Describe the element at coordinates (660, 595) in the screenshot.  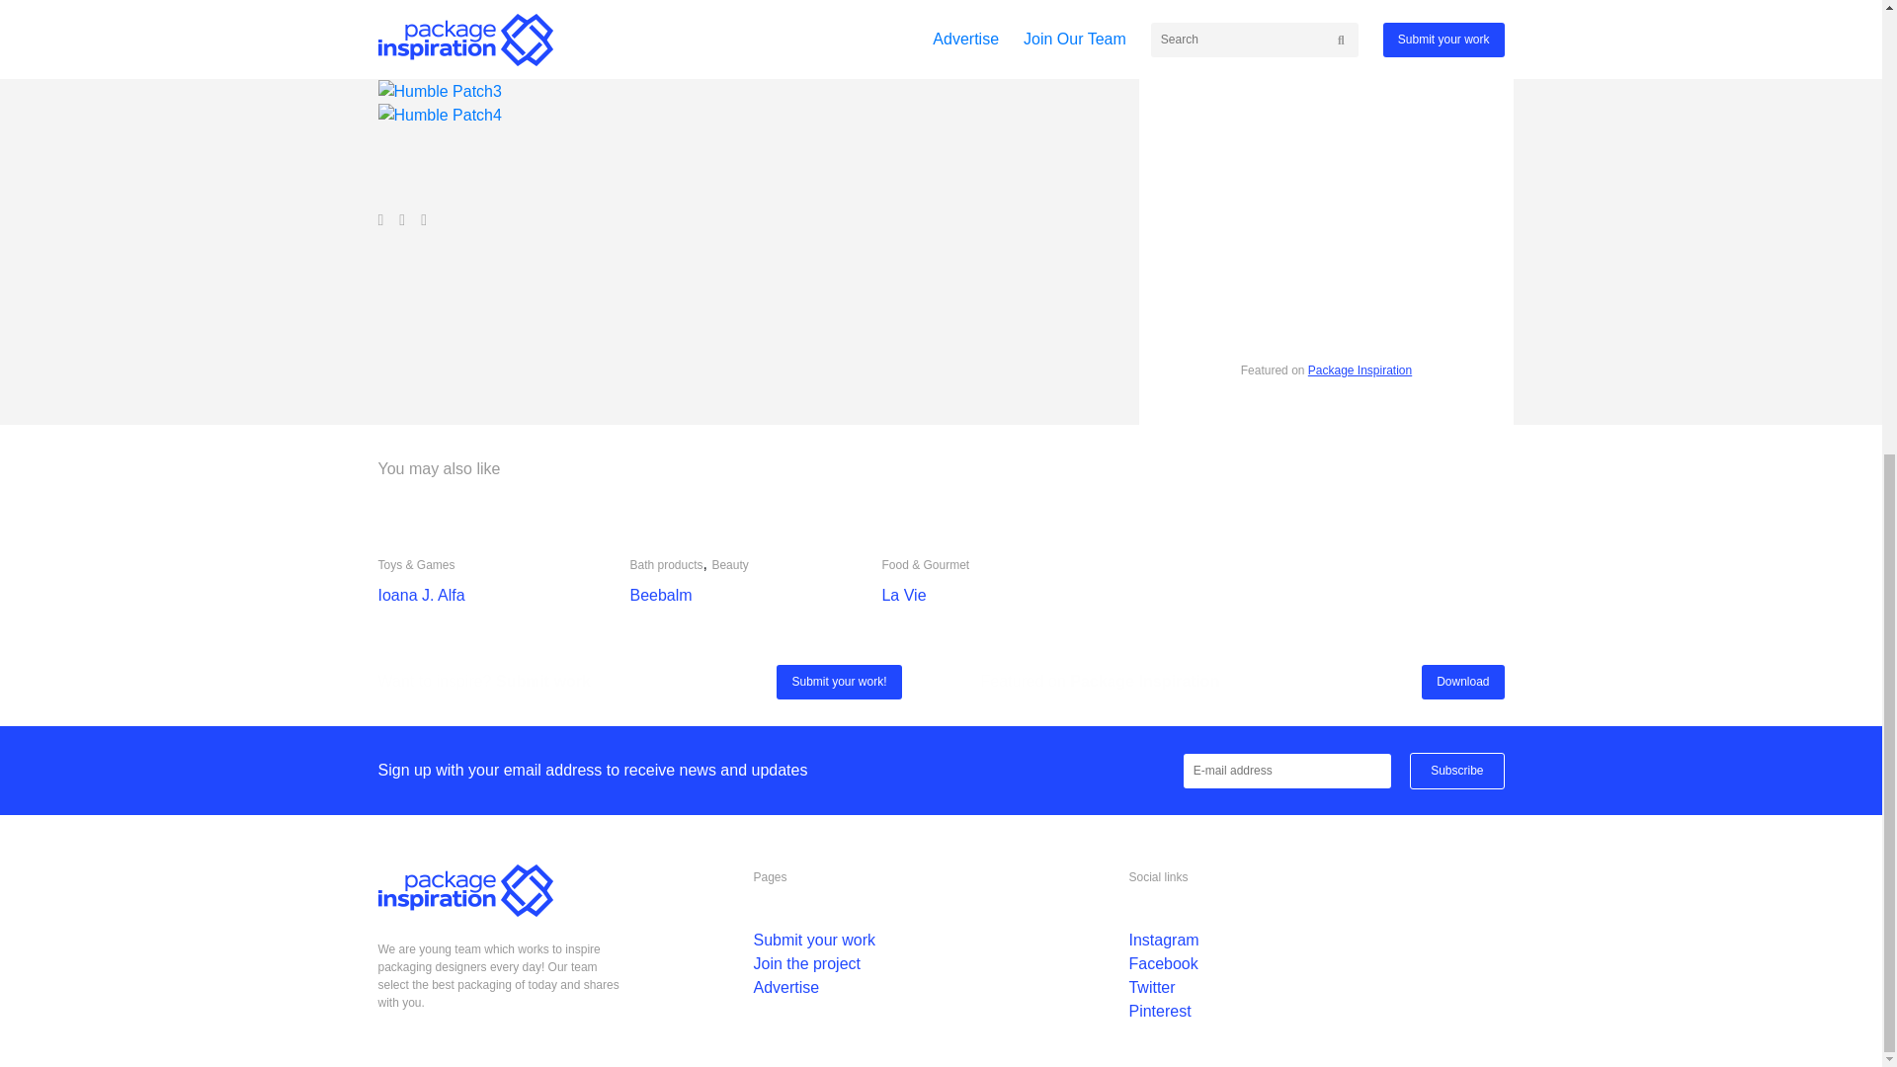
I see `Beebalm` at that location.